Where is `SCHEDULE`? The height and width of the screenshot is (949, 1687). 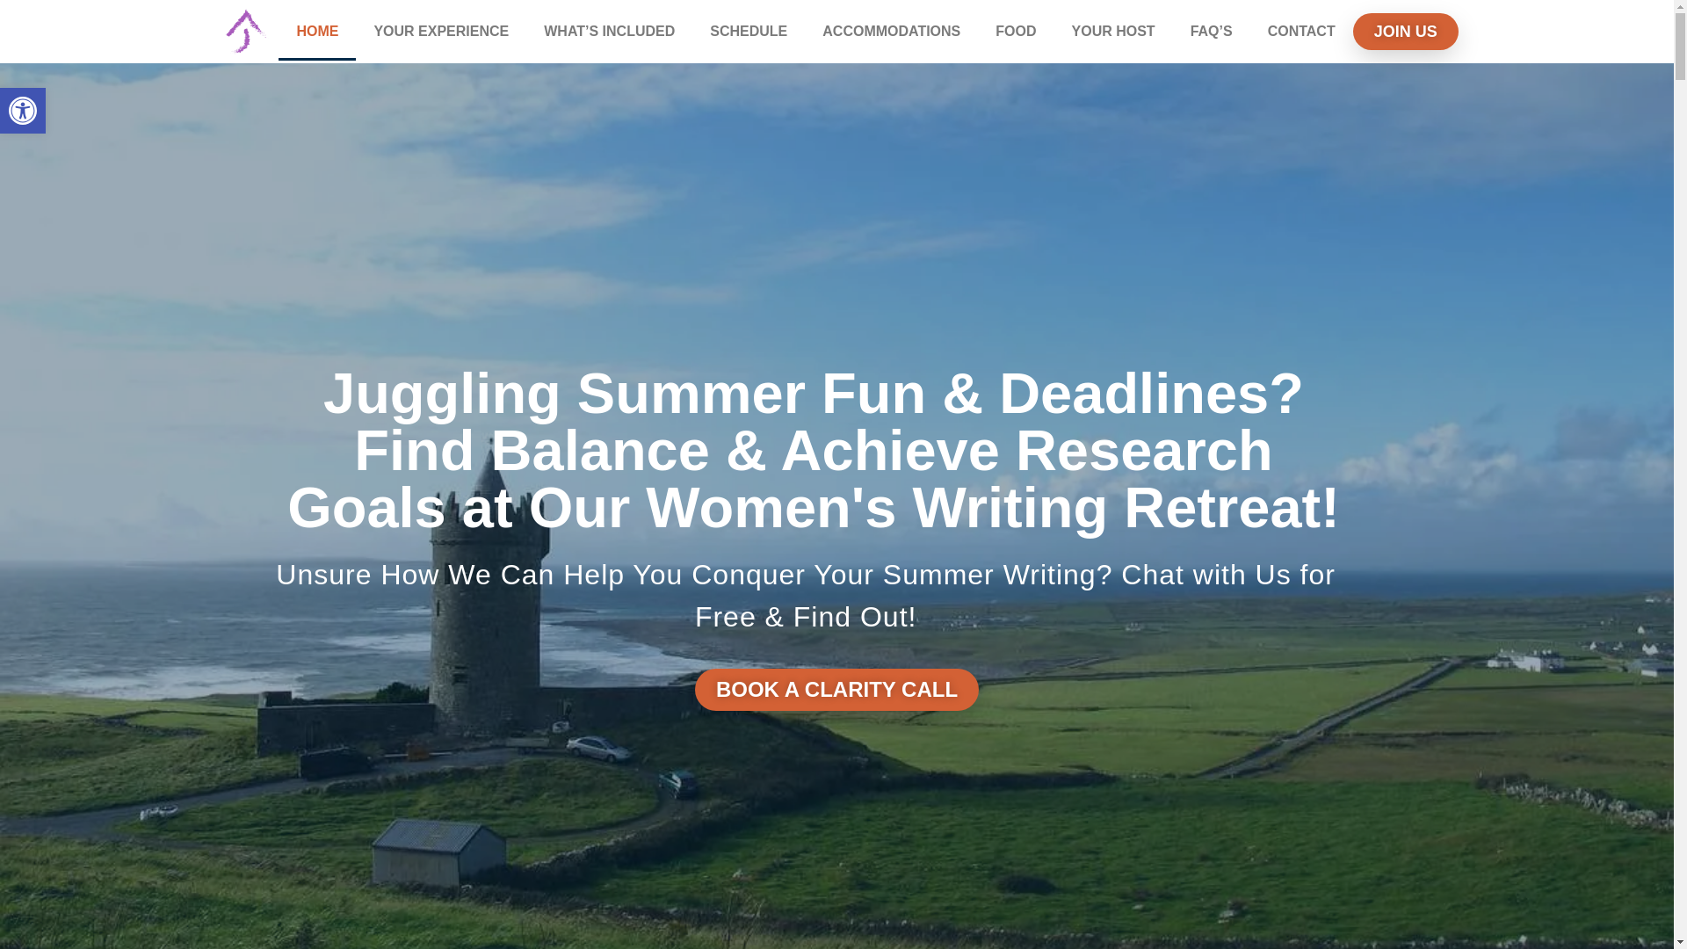
SCHEDULE is located at coordinates (1300, 32).